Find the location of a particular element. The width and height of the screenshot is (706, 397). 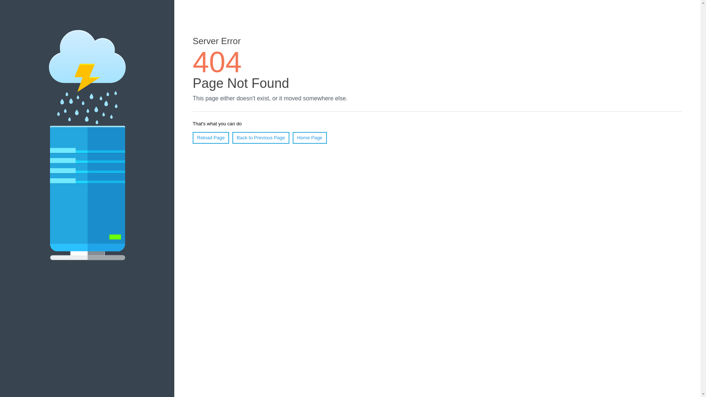

Back to Previous Page is located at coordinates (261, 137).